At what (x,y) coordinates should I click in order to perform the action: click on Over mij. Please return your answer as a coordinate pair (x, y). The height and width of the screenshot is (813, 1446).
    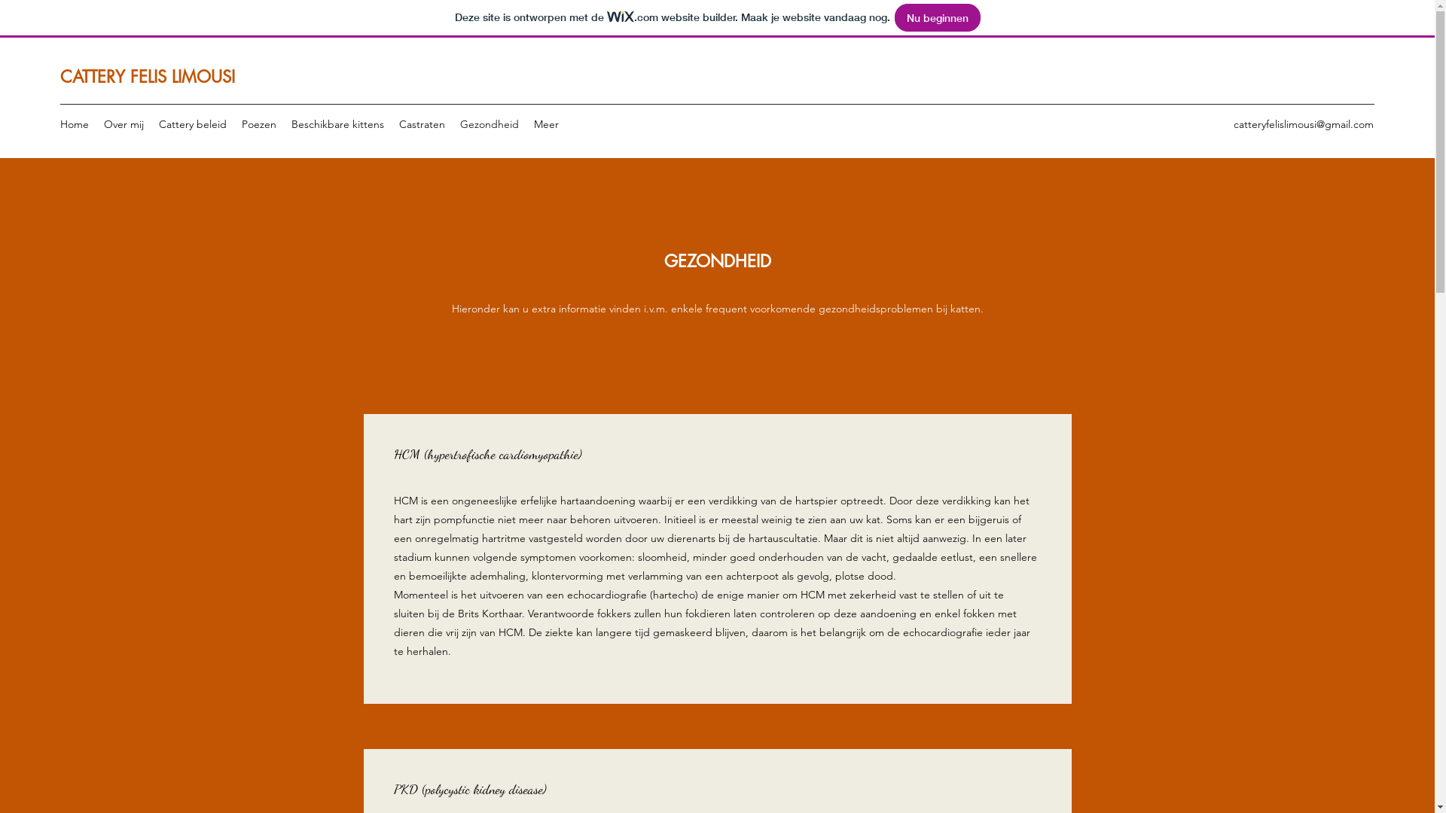
    Looking at the image, I should click on (124, 124).